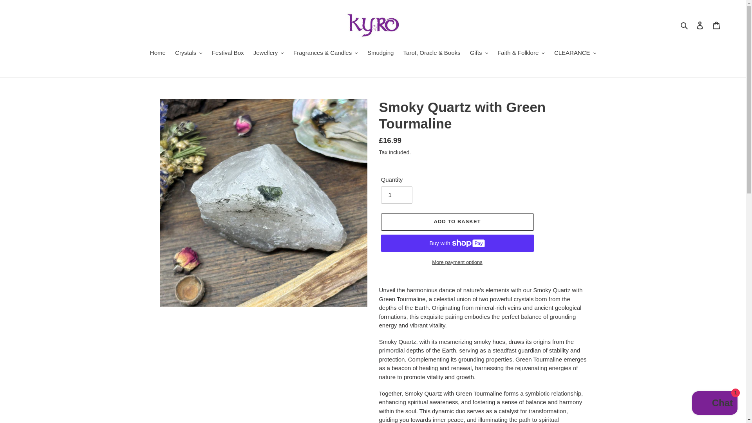  Describe the element at coordinates (714, 404) in the screenshot. I see `Shopify online store chat` at that location.